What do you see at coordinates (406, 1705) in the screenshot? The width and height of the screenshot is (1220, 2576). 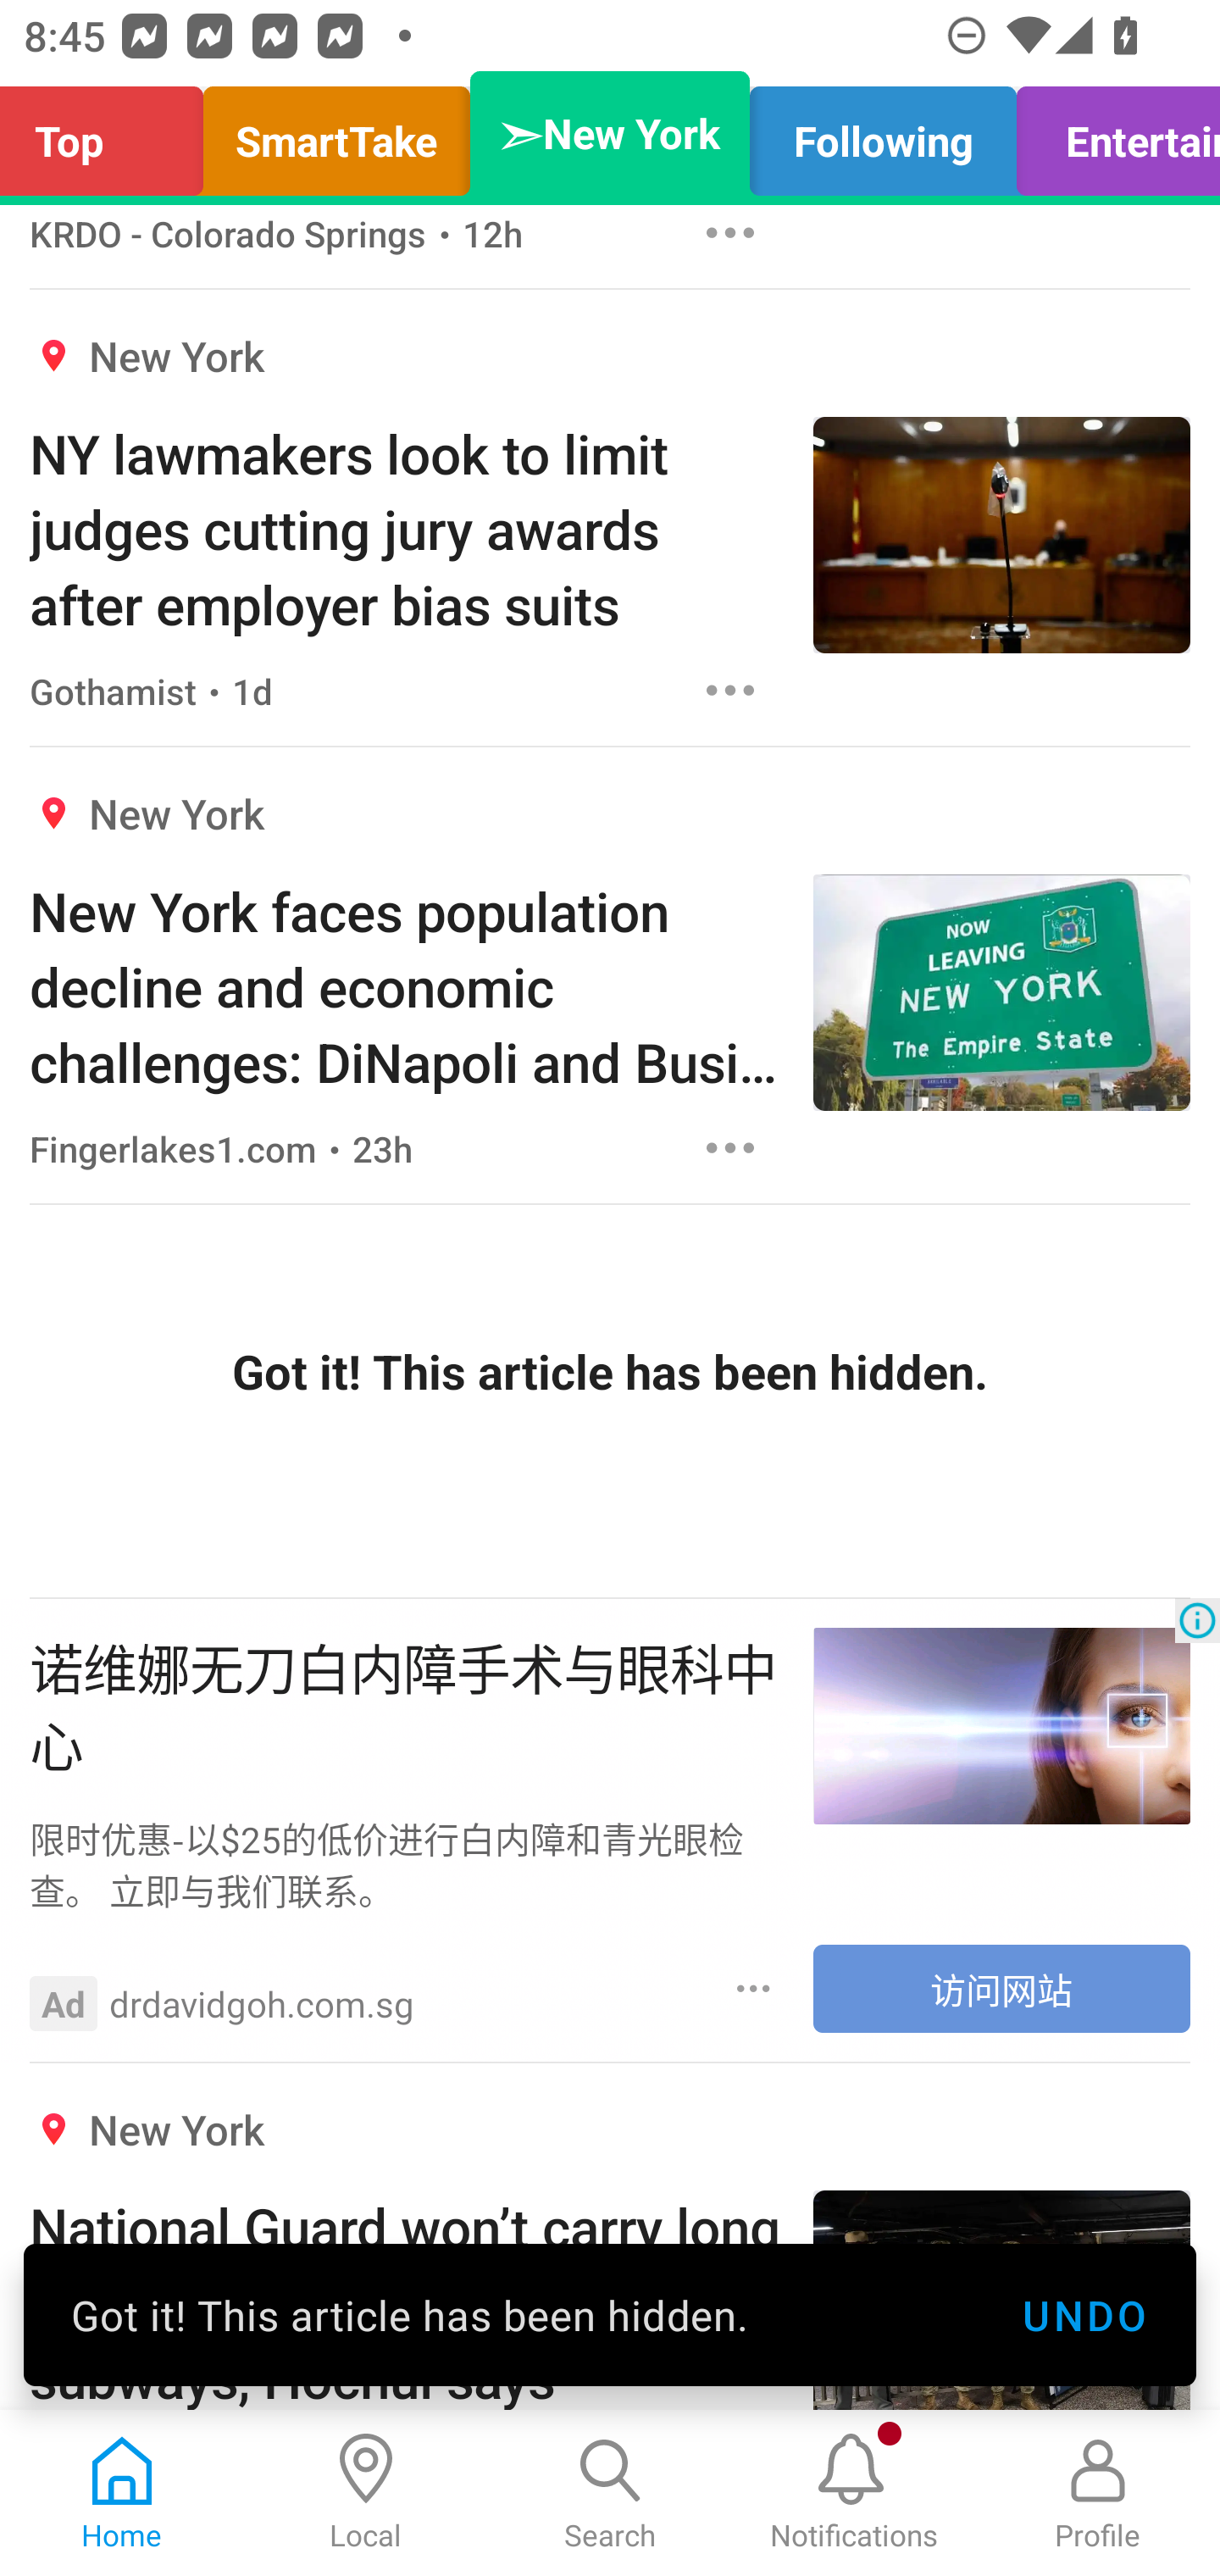 I see `诺维娜无刀白内障手术与眼科中心` at bounding box center [406, 1705].